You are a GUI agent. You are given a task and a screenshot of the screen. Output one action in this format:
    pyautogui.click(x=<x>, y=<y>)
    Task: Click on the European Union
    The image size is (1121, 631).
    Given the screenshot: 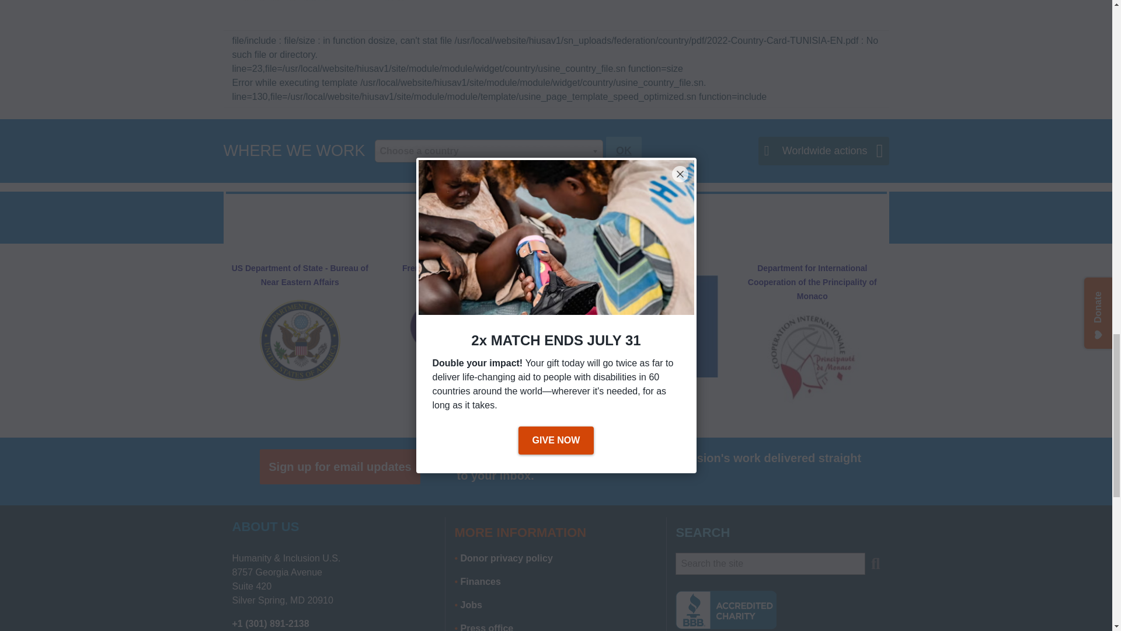 What is the action you would take?
    pyautogui.click(x=641, y=326)
    